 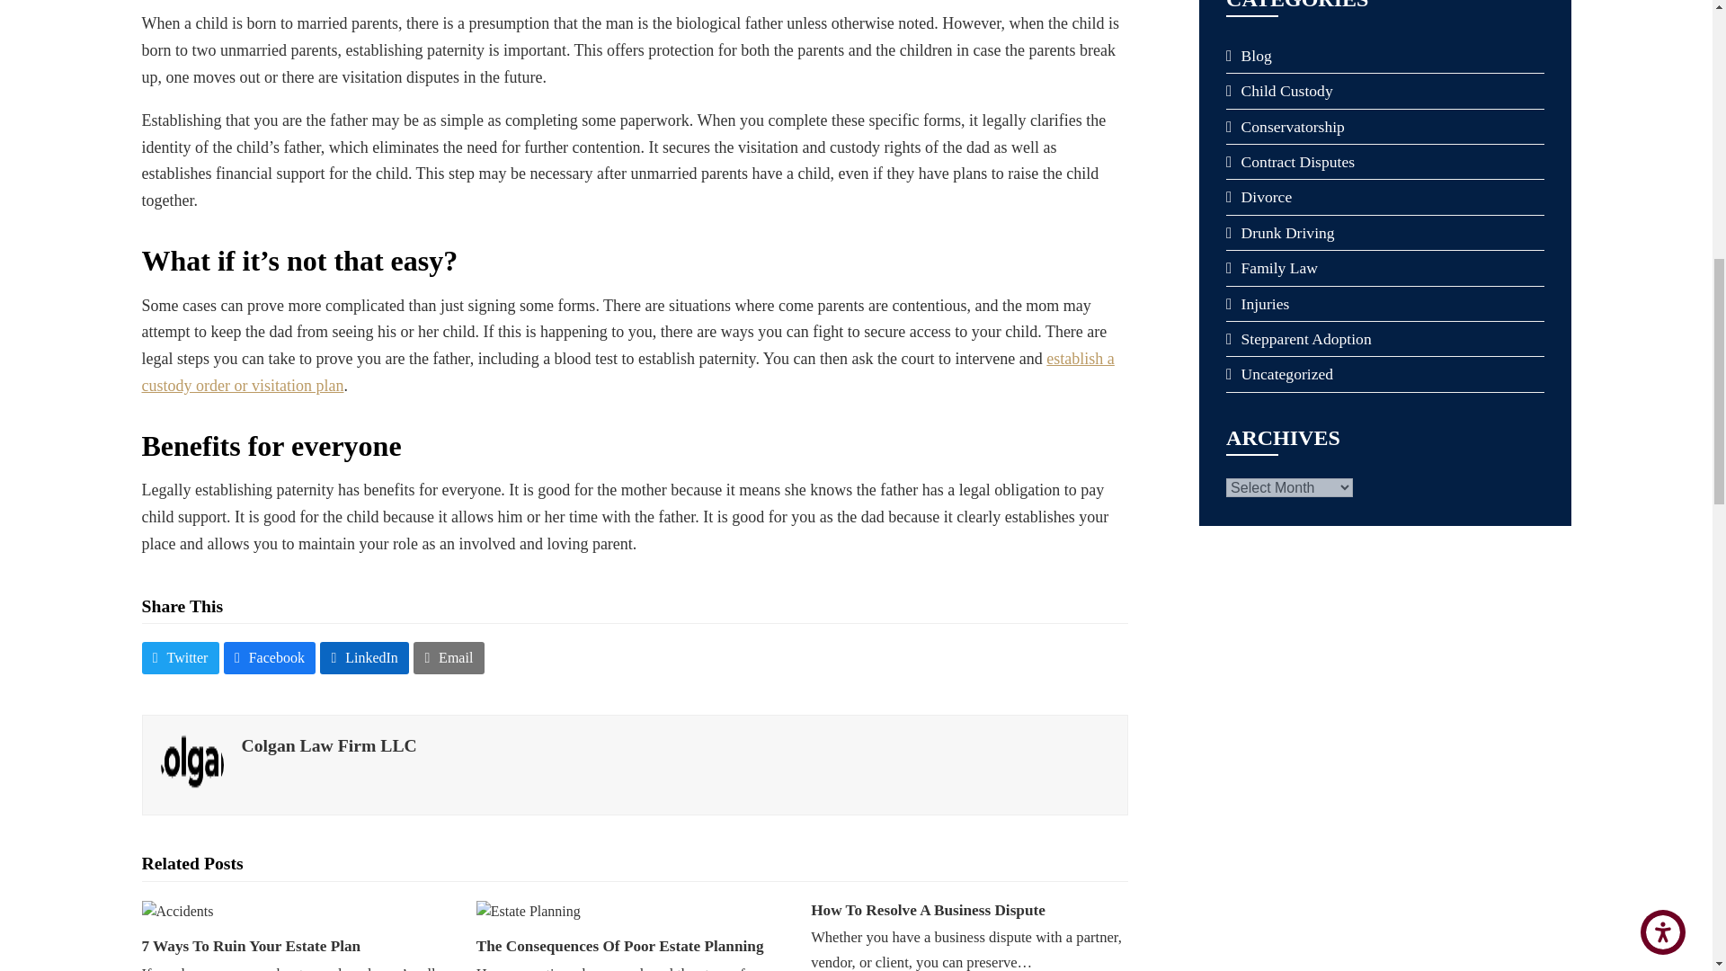 What do you see at coordinates (328, 744) in the screenshot?
I see `Visit Author Page` at bounding box center [328, 744].